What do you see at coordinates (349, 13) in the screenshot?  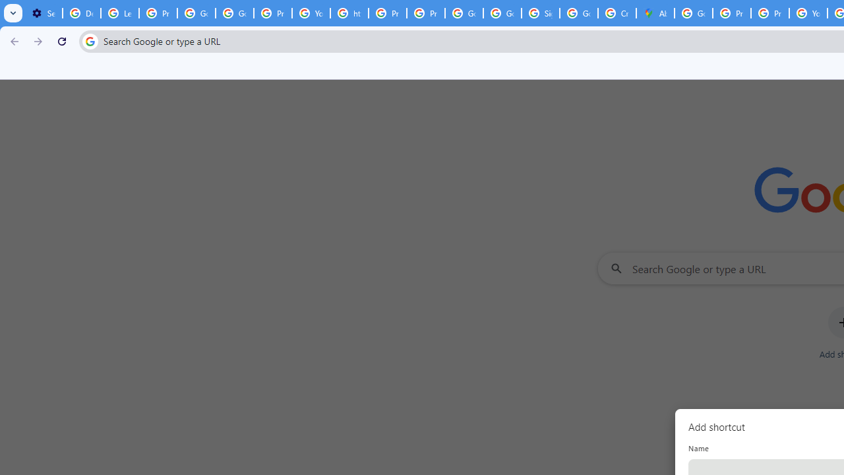 I see `https://scholar.google.com/` at bounding box center [349, 13].